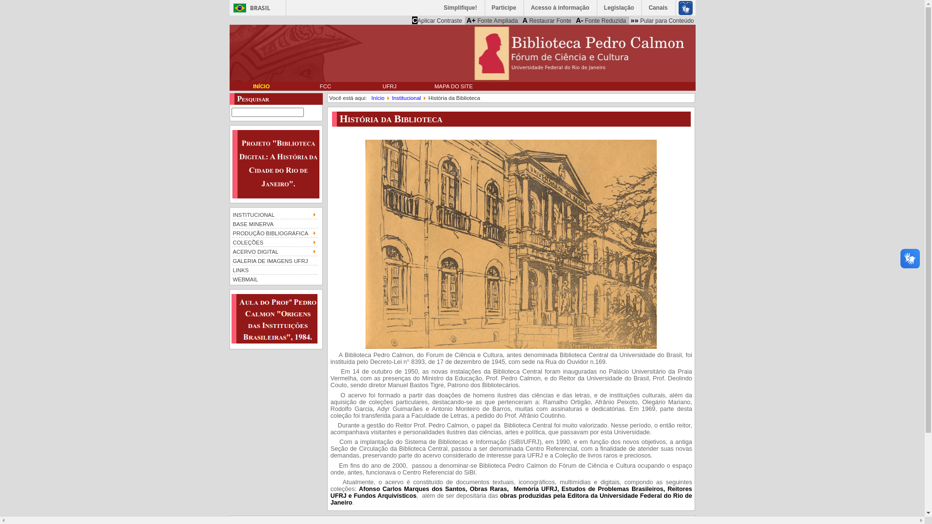  What do you see at coordinates (274, 260) in the screenshot?
I see `GALERIA DE IMAGENS UFRJ` at bounding box center [274, 260].